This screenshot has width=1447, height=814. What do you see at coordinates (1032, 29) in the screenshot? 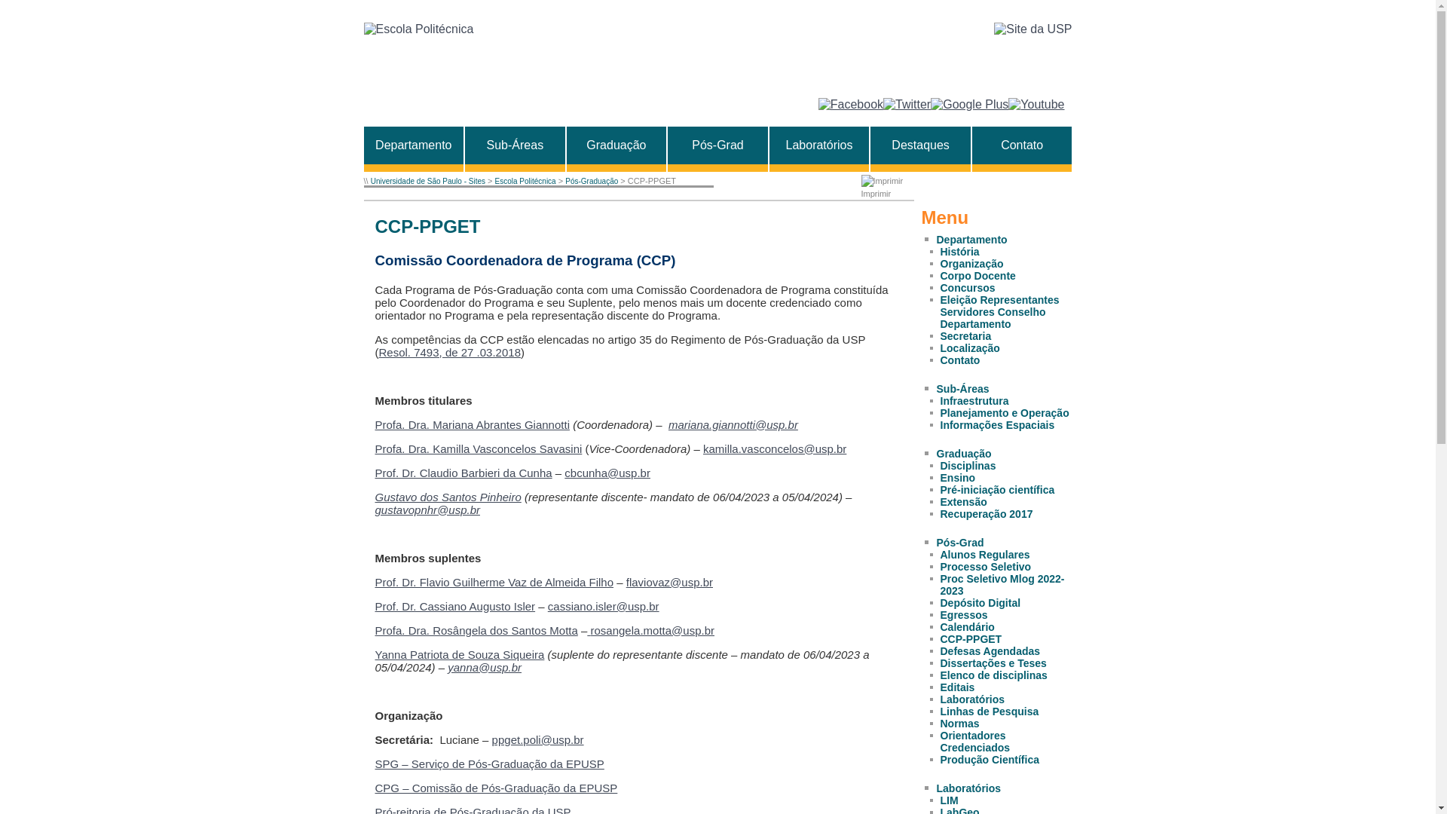
I see `Site da USP` at bounding box center [1032, 29].